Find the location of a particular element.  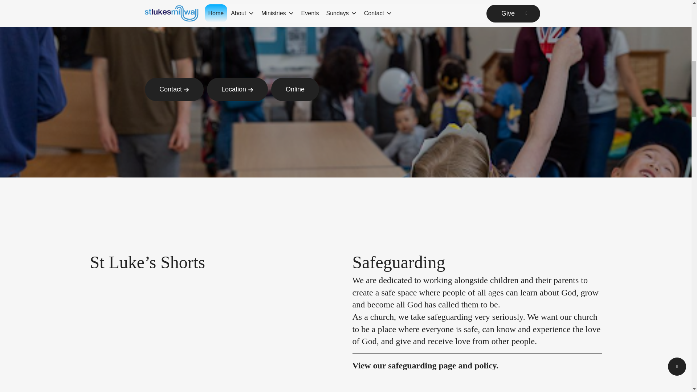

View our safeguarding page and policy. is located at coordinates (425, 365).